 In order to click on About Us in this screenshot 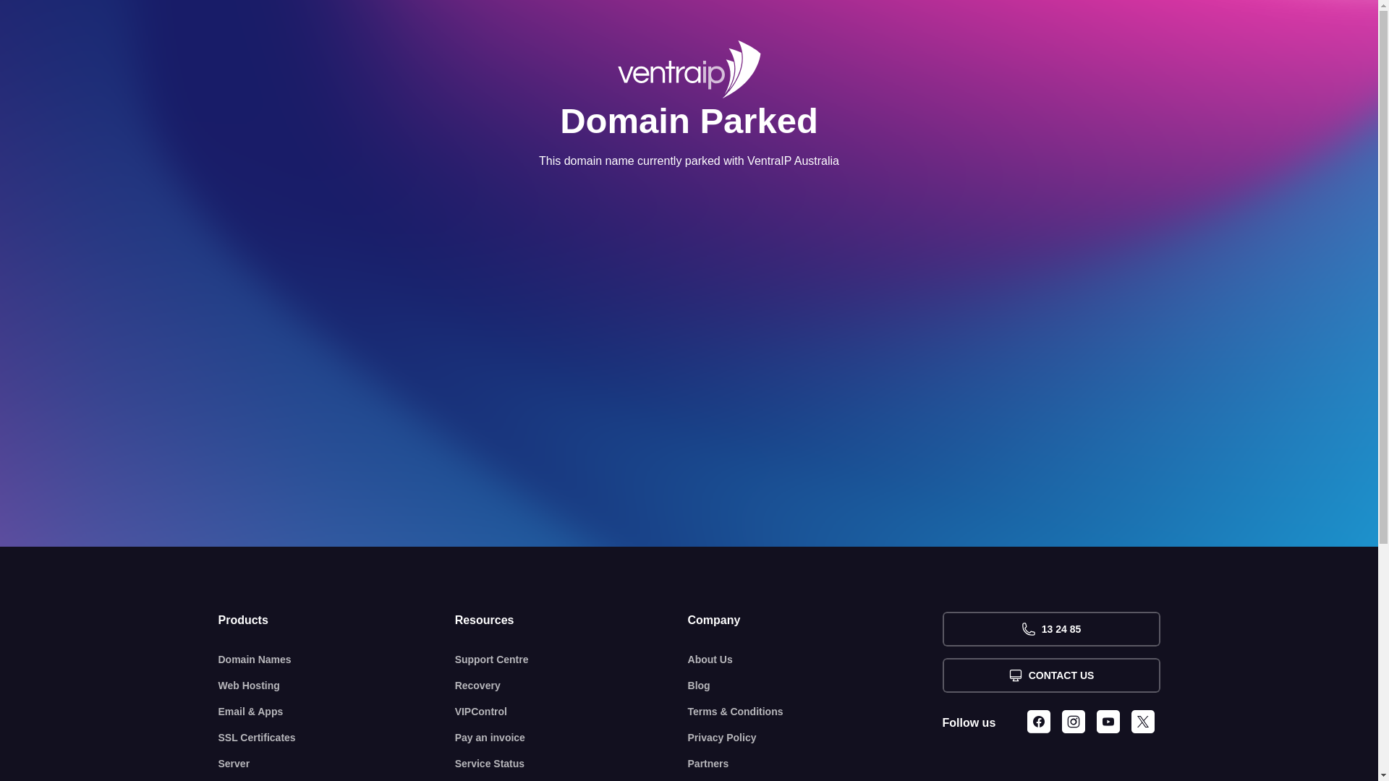, I will do `click(815, 660)`.